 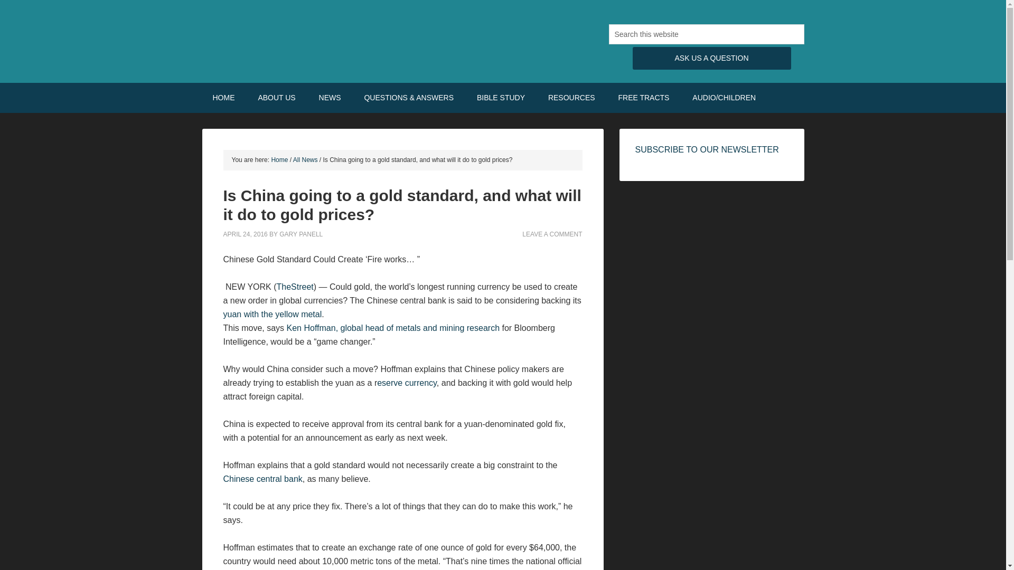 What do you see at coordinates (643, 97) in the screenshot?
I see `FREE TRACTS` at bounding box center [643, 97].